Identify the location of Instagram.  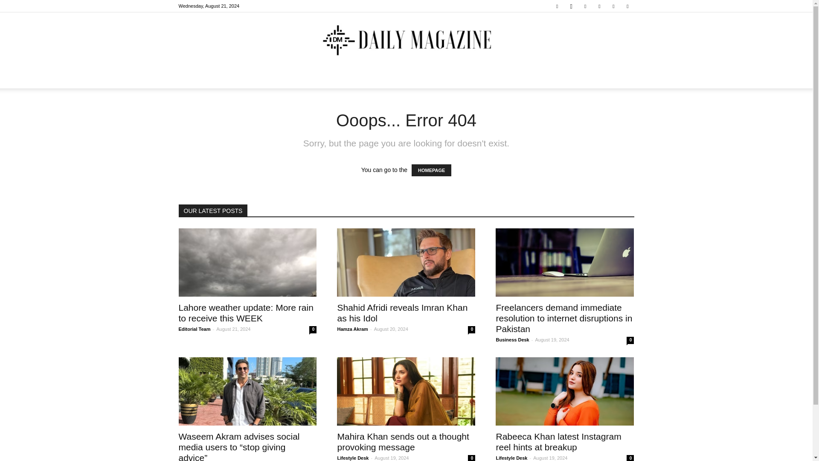
(571, 6).